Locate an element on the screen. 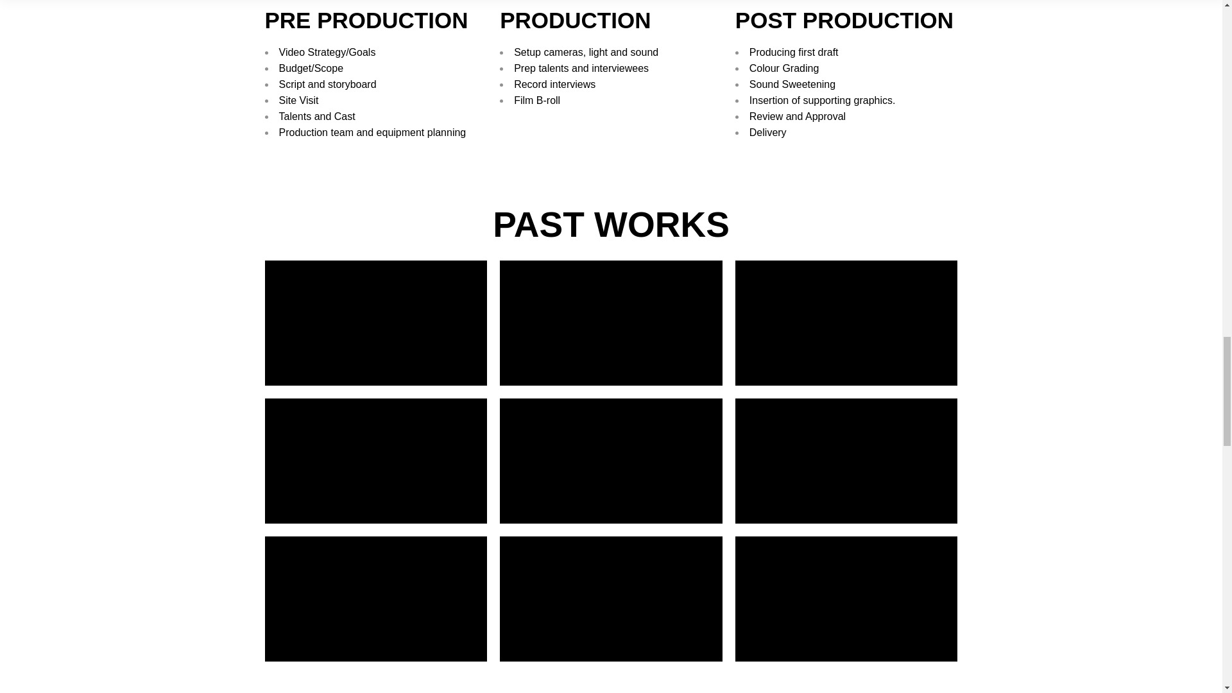 This screenshot has width=1232, height=693. vimeo Video Player is located at coordinates (375, 461).